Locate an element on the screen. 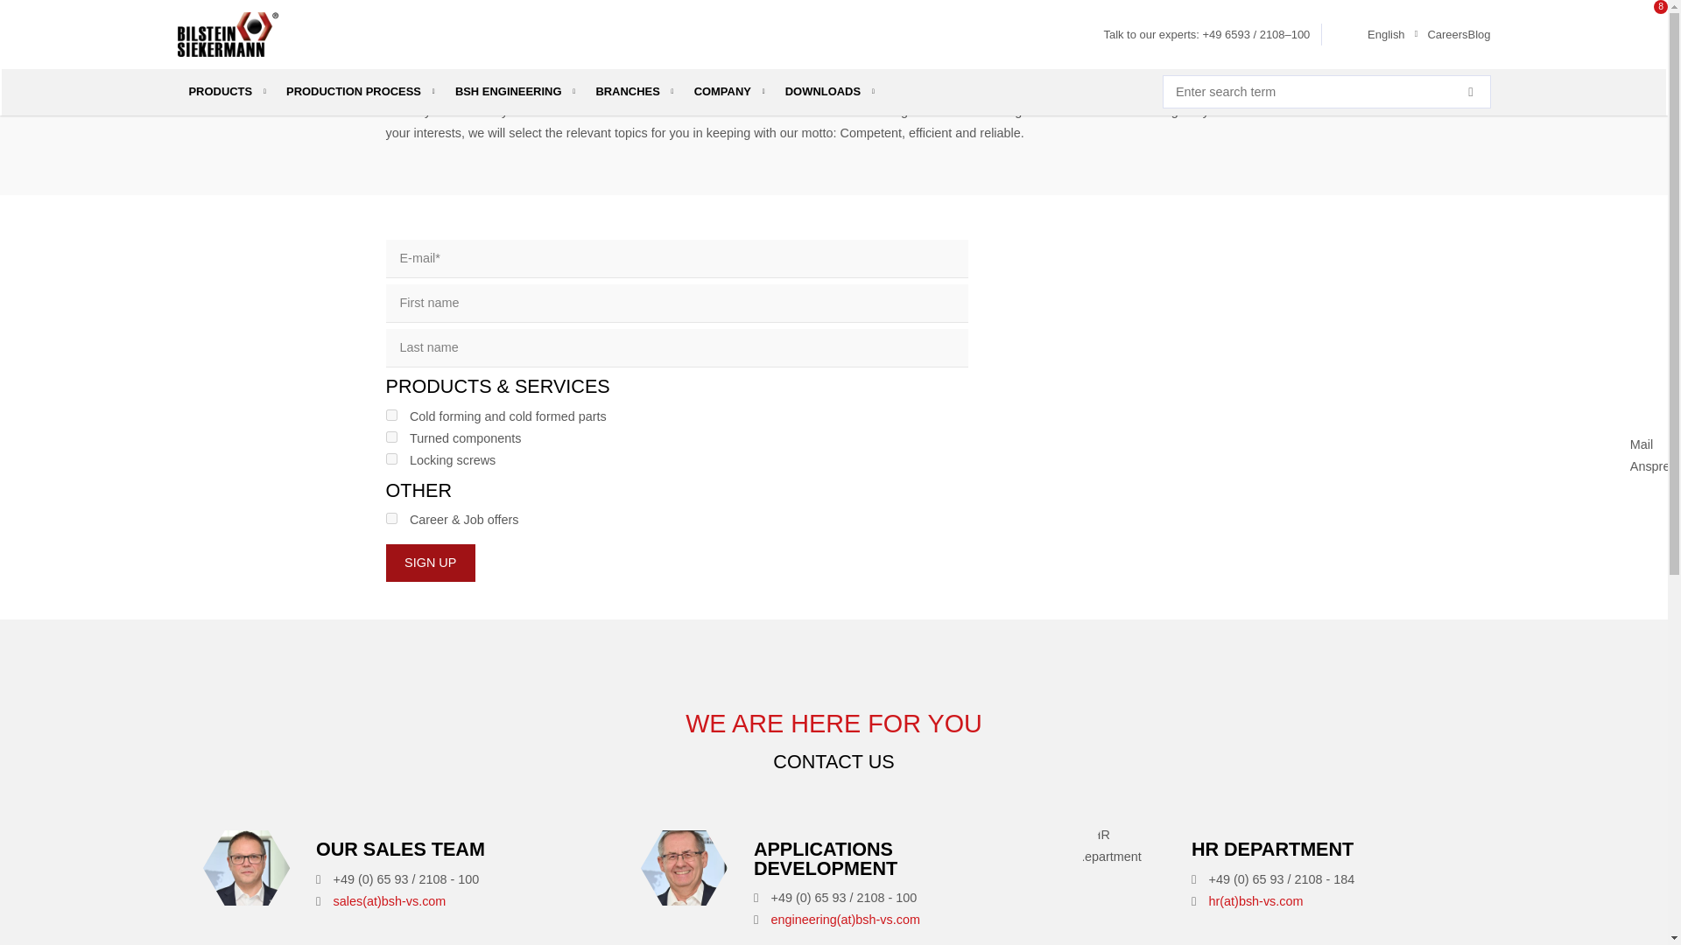  Turned components is located at coordinates (390, 437).